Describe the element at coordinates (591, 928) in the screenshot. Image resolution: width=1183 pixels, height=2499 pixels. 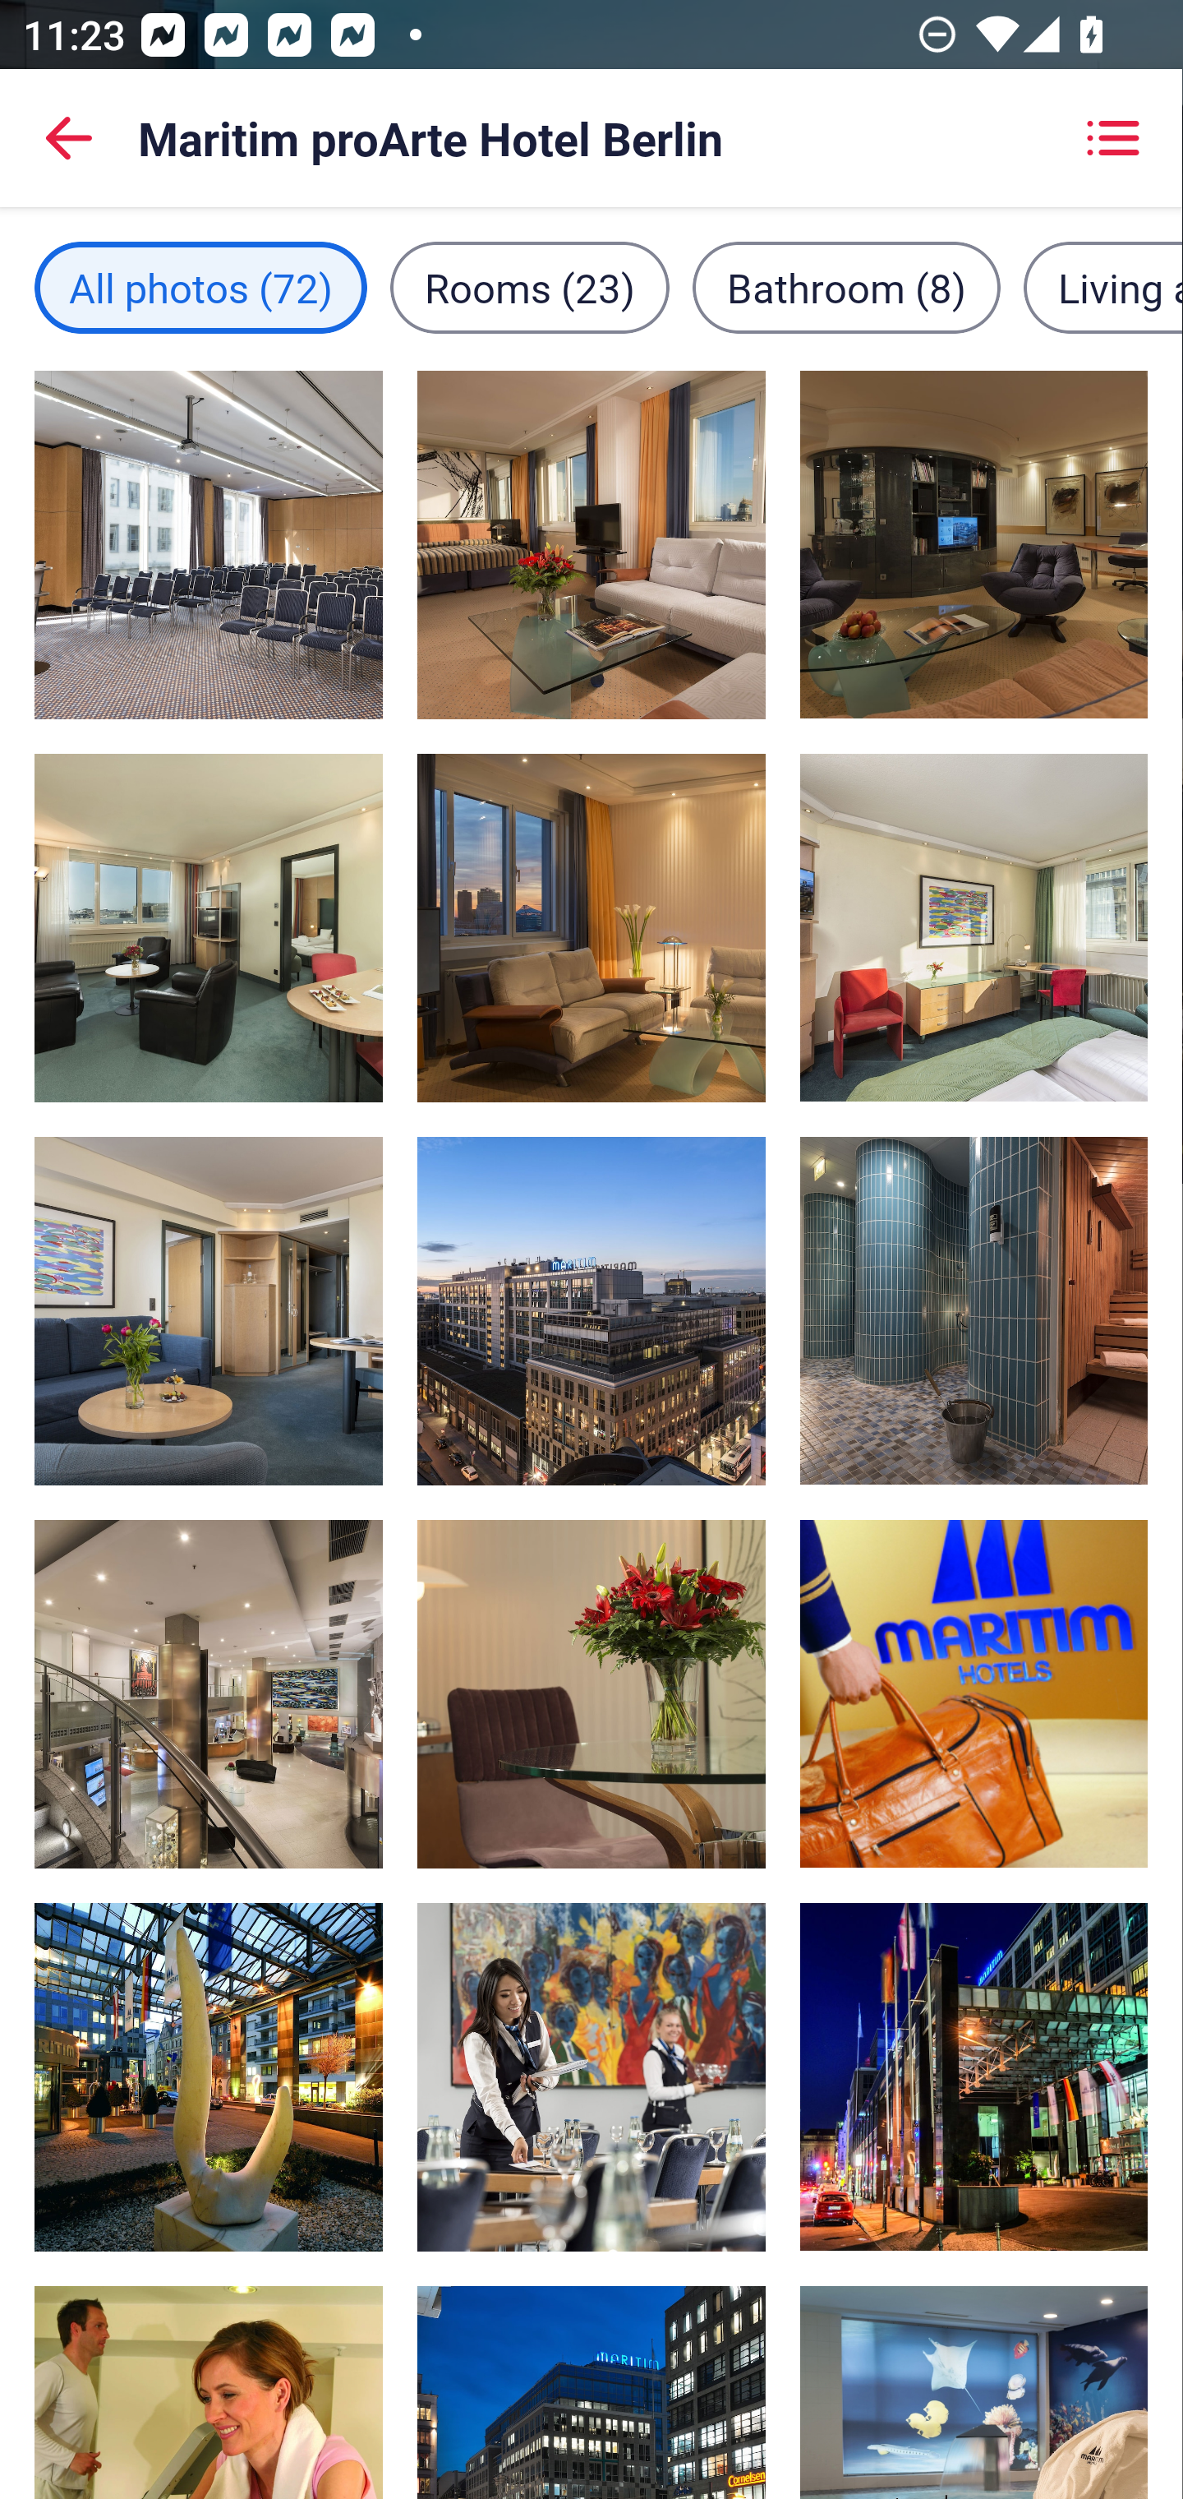
I see `Peter-Kuckei-Suite | View from room, image` at that location.